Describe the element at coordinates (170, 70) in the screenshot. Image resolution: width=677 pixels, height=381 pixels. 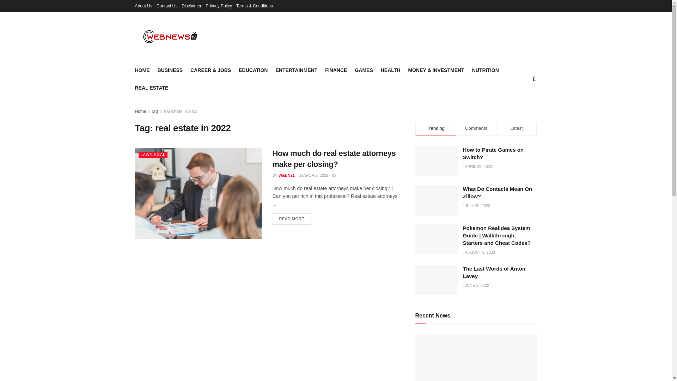
I see `BUSINESS` at that location.